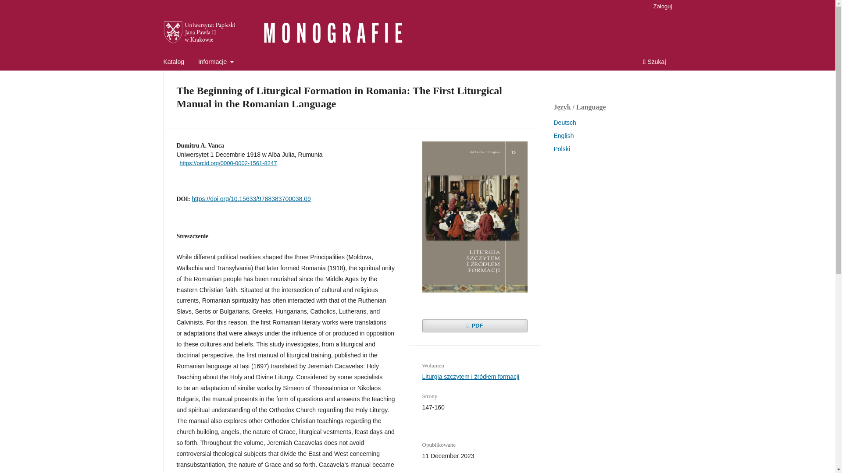 This screenshot has width=842, height=473. I want to click on Katalog, so click(174, 63).